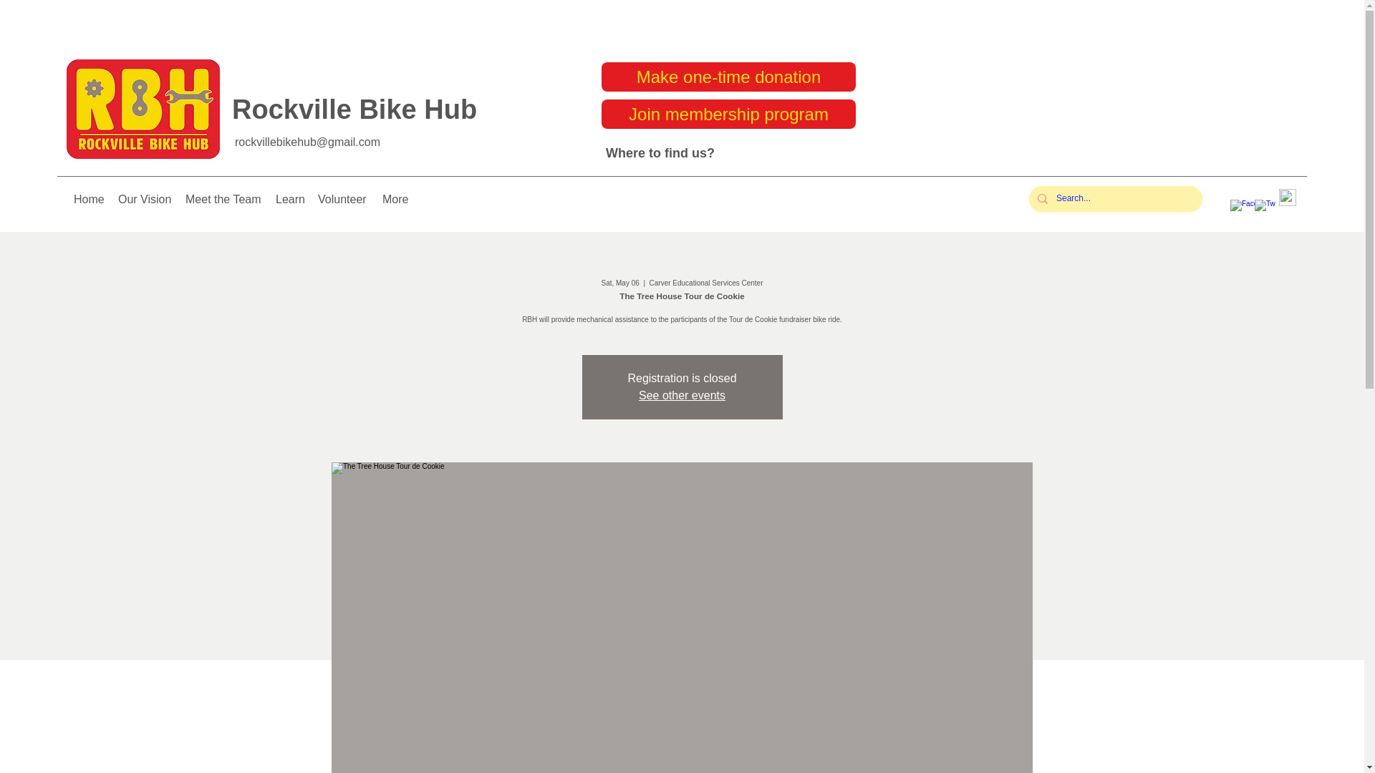 This screenshot has height=773, width=1375. What do you see at coordinates (89, 199) in the screenshot?
I see `Home` at bounding box center [89, 199].